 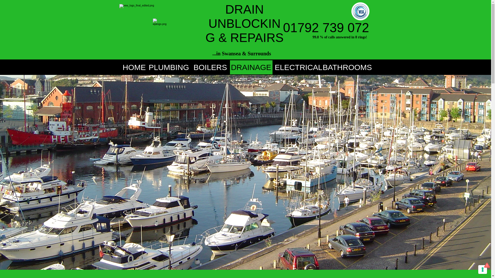 I want to click on DRAINAGE, so click(x=251, y=67).